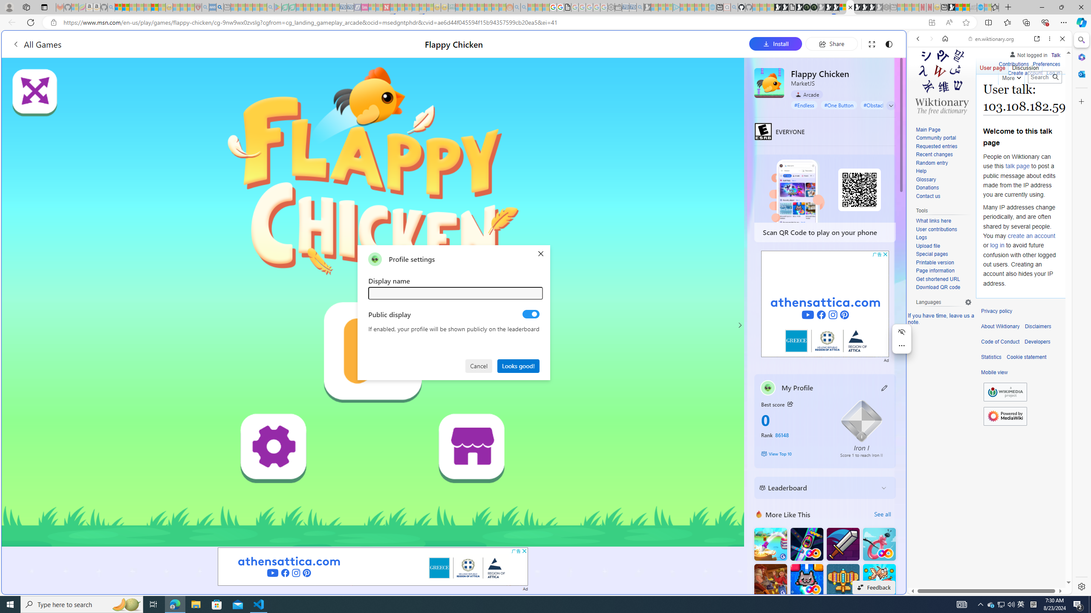  Describe the element at coordinates (697, 7) in the screenshot. I see `Microsoft Start - Sleeping` at that location.